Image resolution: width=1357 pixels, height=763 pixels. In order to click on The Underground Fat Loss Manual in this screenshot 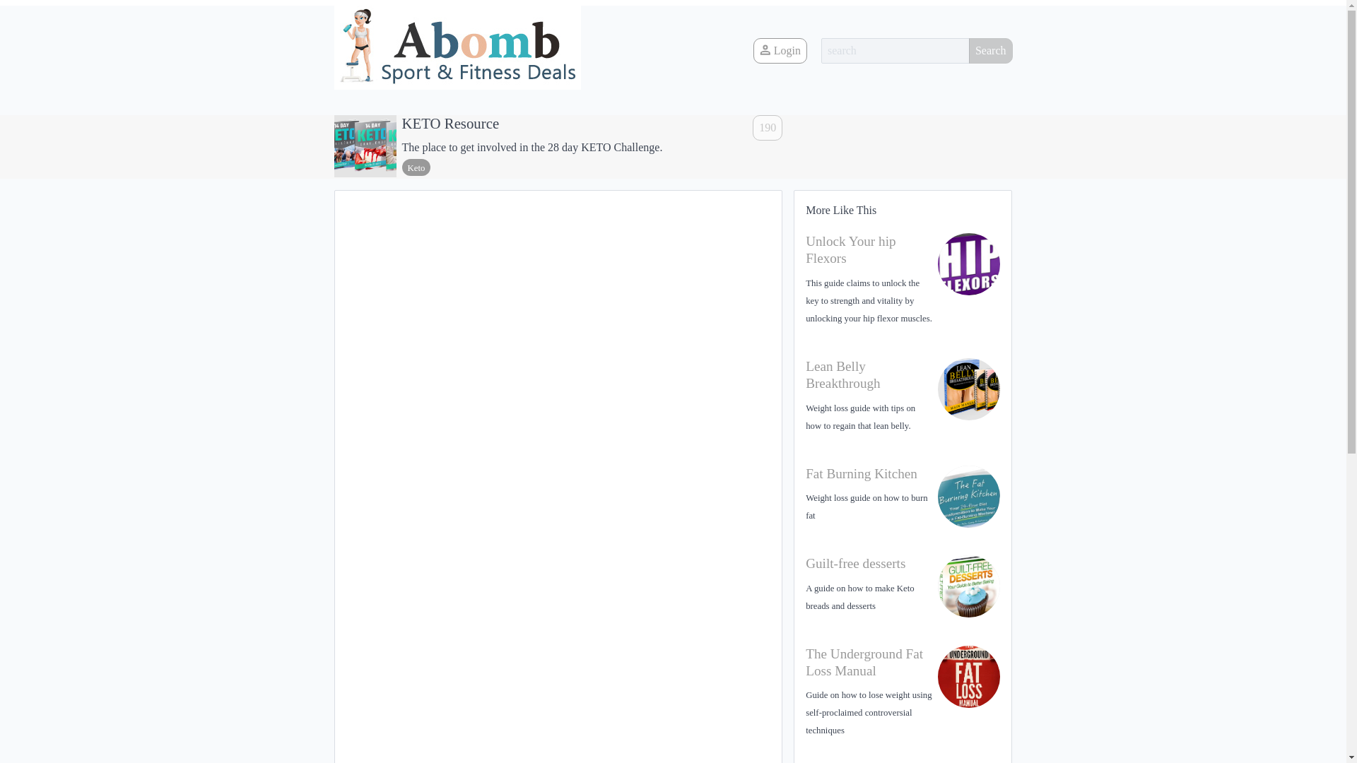, I will do `click(864, 662)`.